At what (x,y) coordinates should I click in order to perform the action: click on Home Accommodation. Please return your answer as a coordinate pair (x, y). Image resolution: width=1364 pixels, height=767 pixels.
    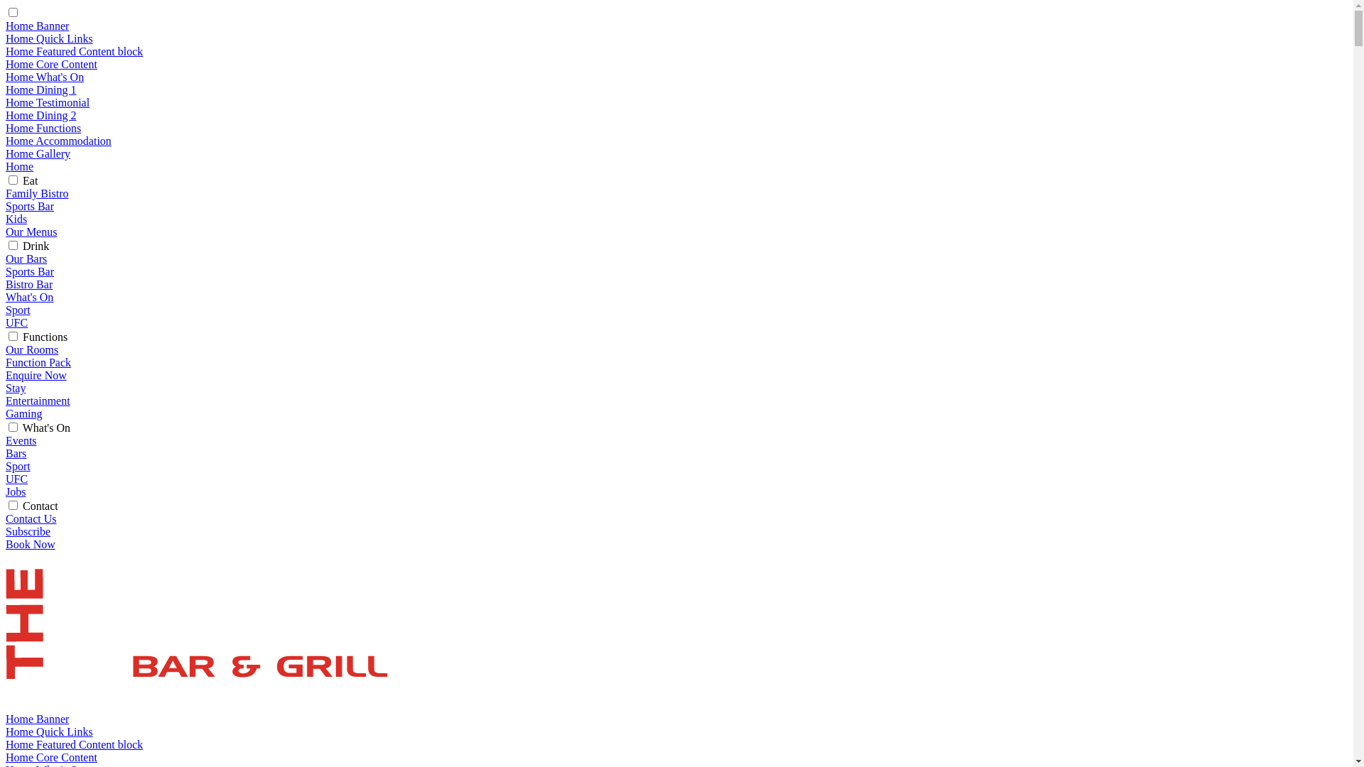
    Looking at the image, I should click on (58, 141).